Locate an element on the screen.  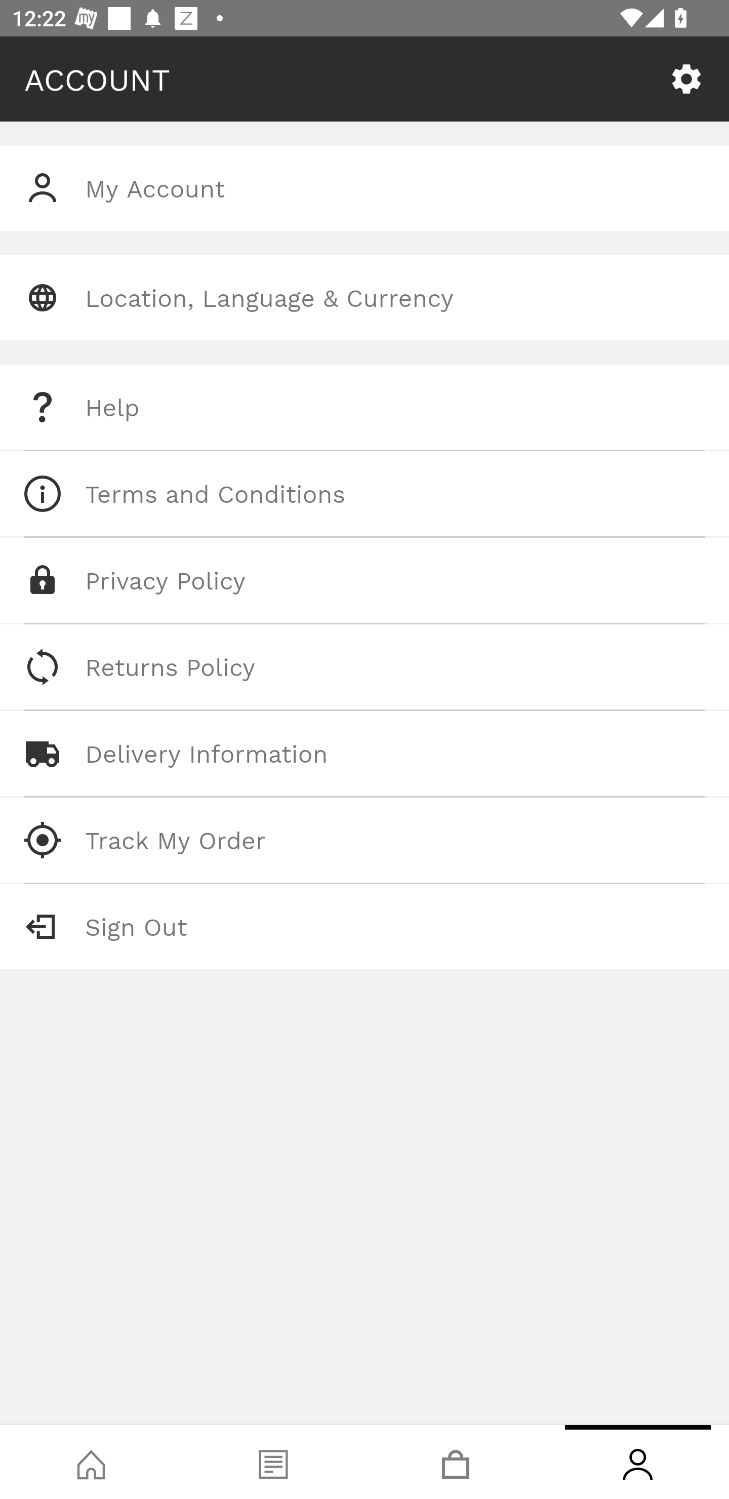
Terms and Conditions is located at coordinates (364, 493).